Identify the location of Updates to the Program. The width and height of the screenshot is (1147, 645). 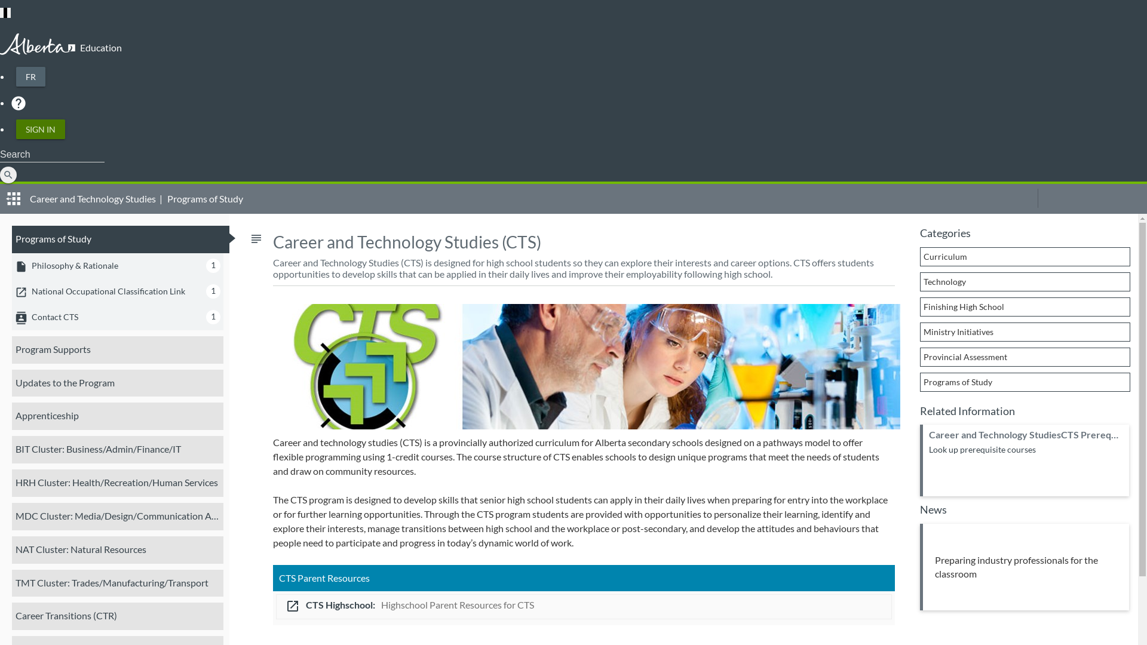
(118, 383).